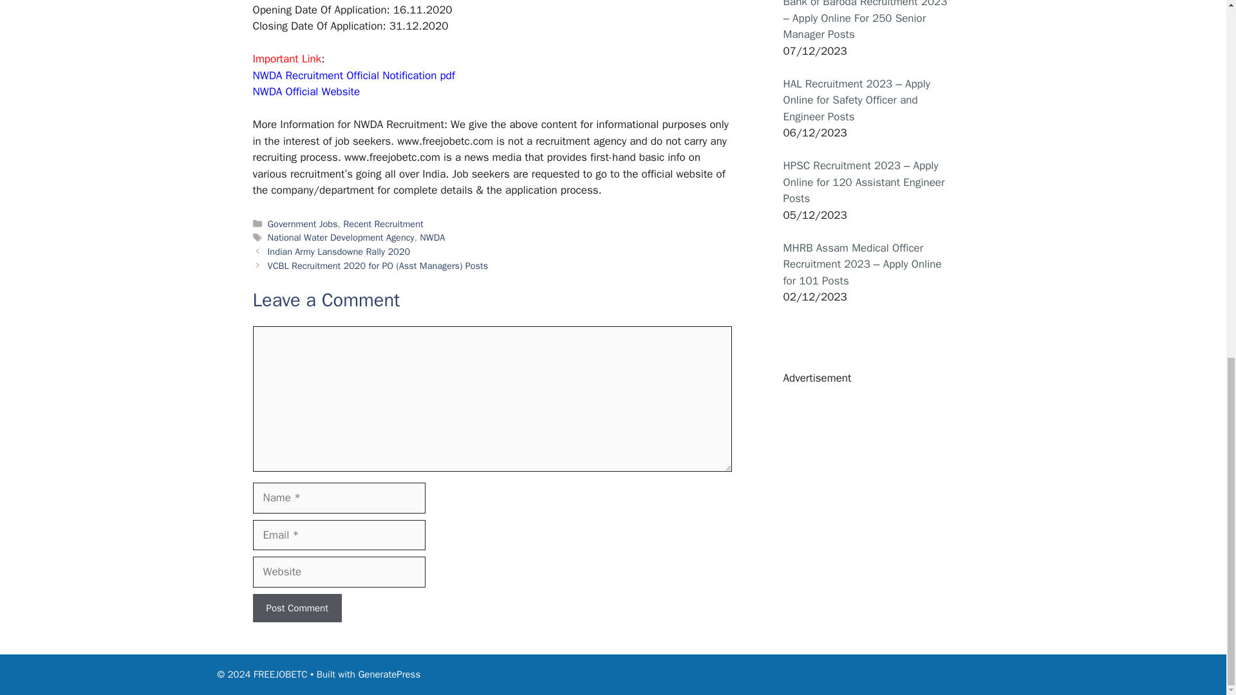 The image size is (1236, 695). I want to click on GeneratePress, so click(389, 674).